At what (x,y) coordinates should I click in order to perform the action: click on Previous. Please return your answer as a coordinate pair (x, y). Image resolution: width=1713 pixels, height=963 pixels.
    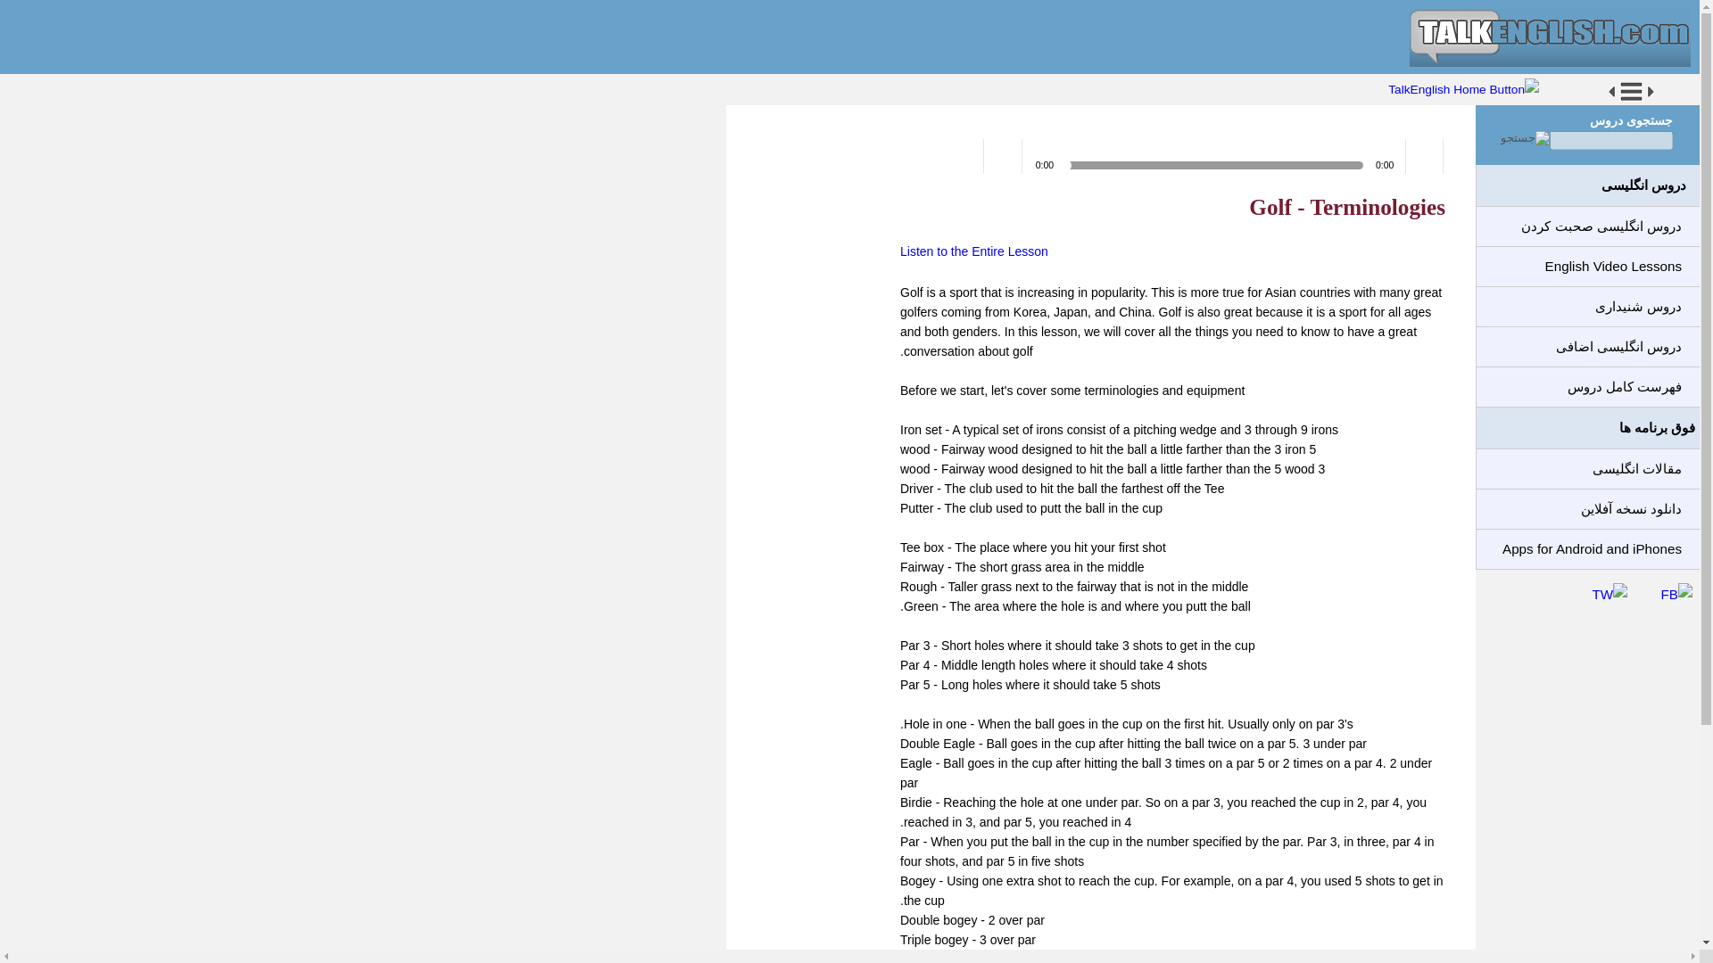
    Looking at the image, I should click on (965, 156).